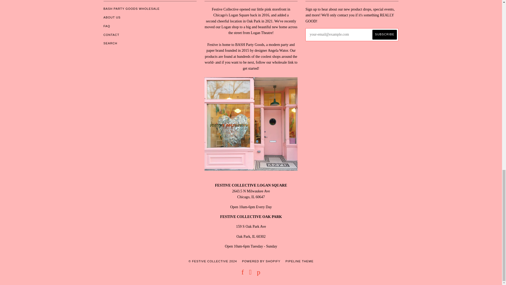 This screenshot has width=506, height=285. What do you see at coordinates (111, 35) in the screenshot?
I see `CONTACT` at bounding box center [111, 35].